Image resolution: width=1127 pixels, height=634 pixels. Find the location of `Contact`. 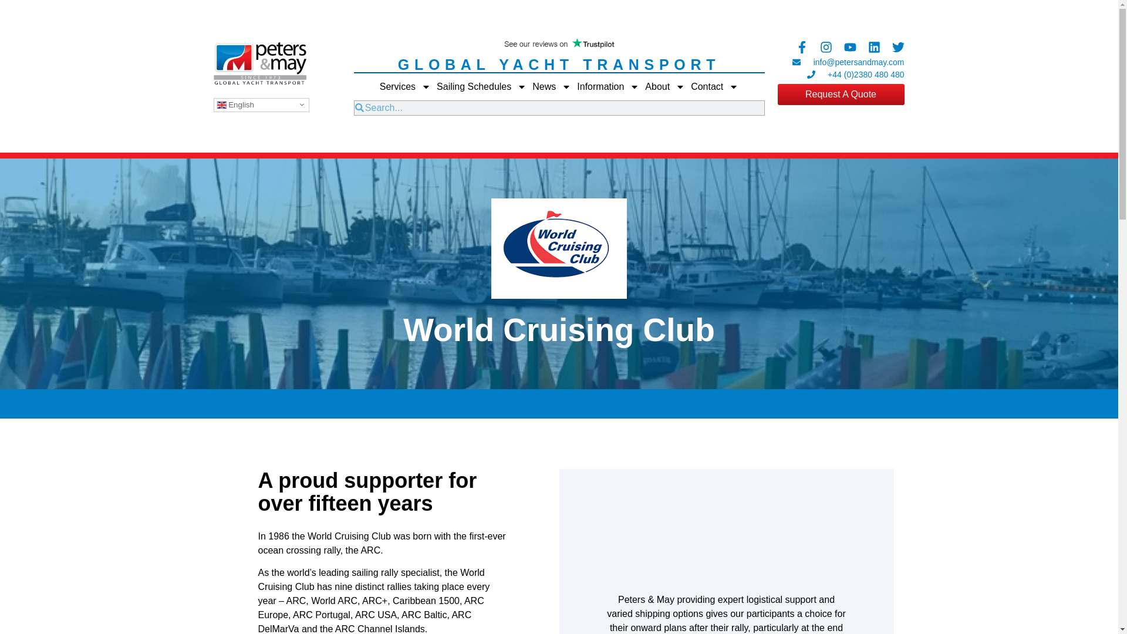

Contact is located at coordinates (714, 86).